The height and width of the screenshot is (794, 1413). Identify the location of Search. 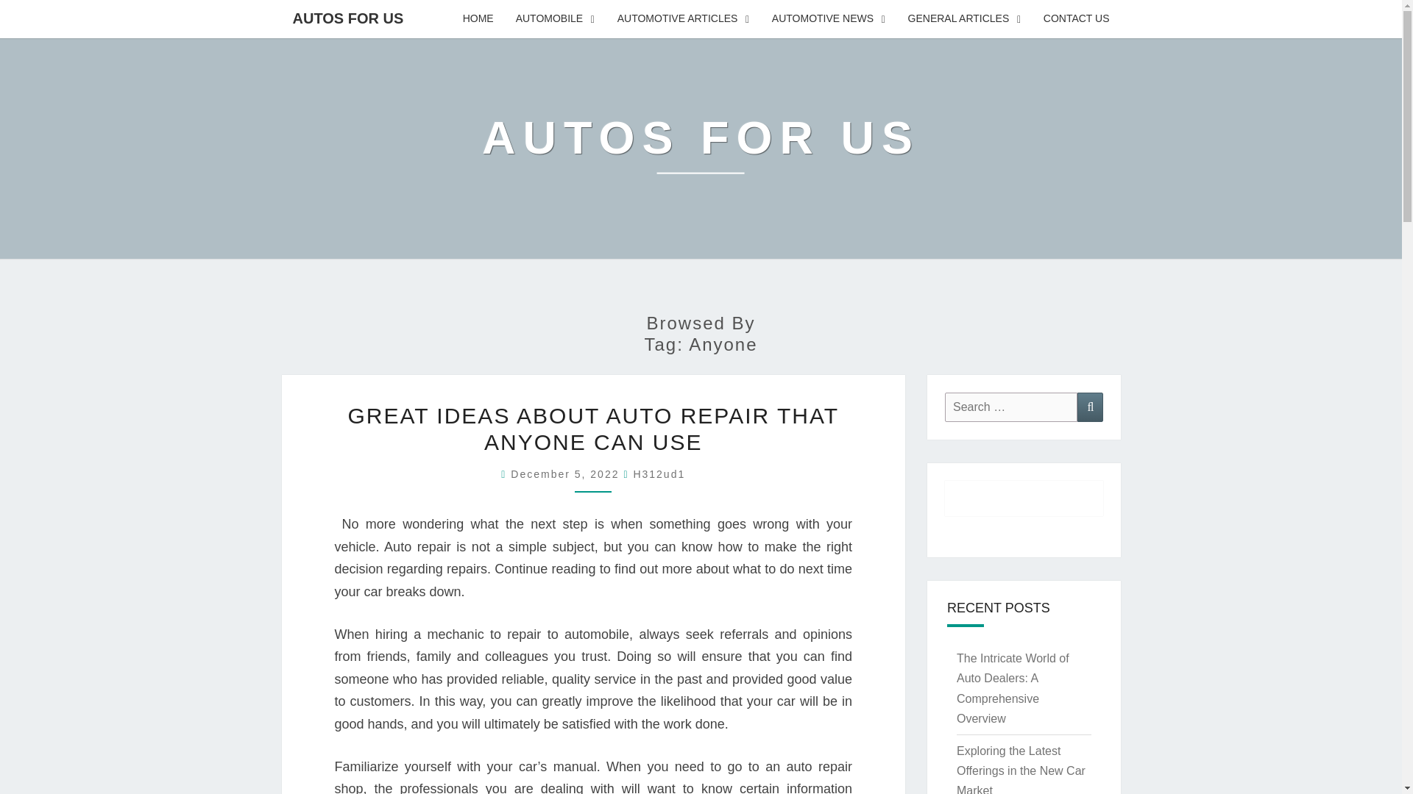
(1090, 407).